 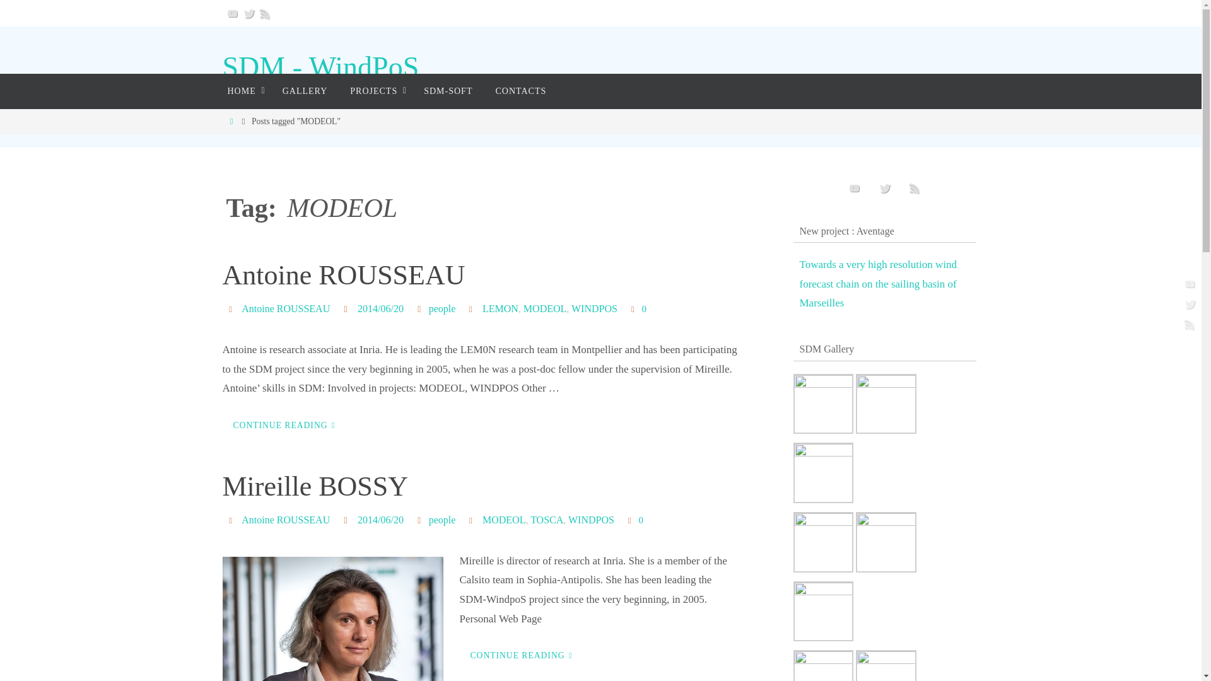 What do you see at coordinates (520, 91) in the screenshot?
I see `CONTACTS` at bounding box center [520, 91].